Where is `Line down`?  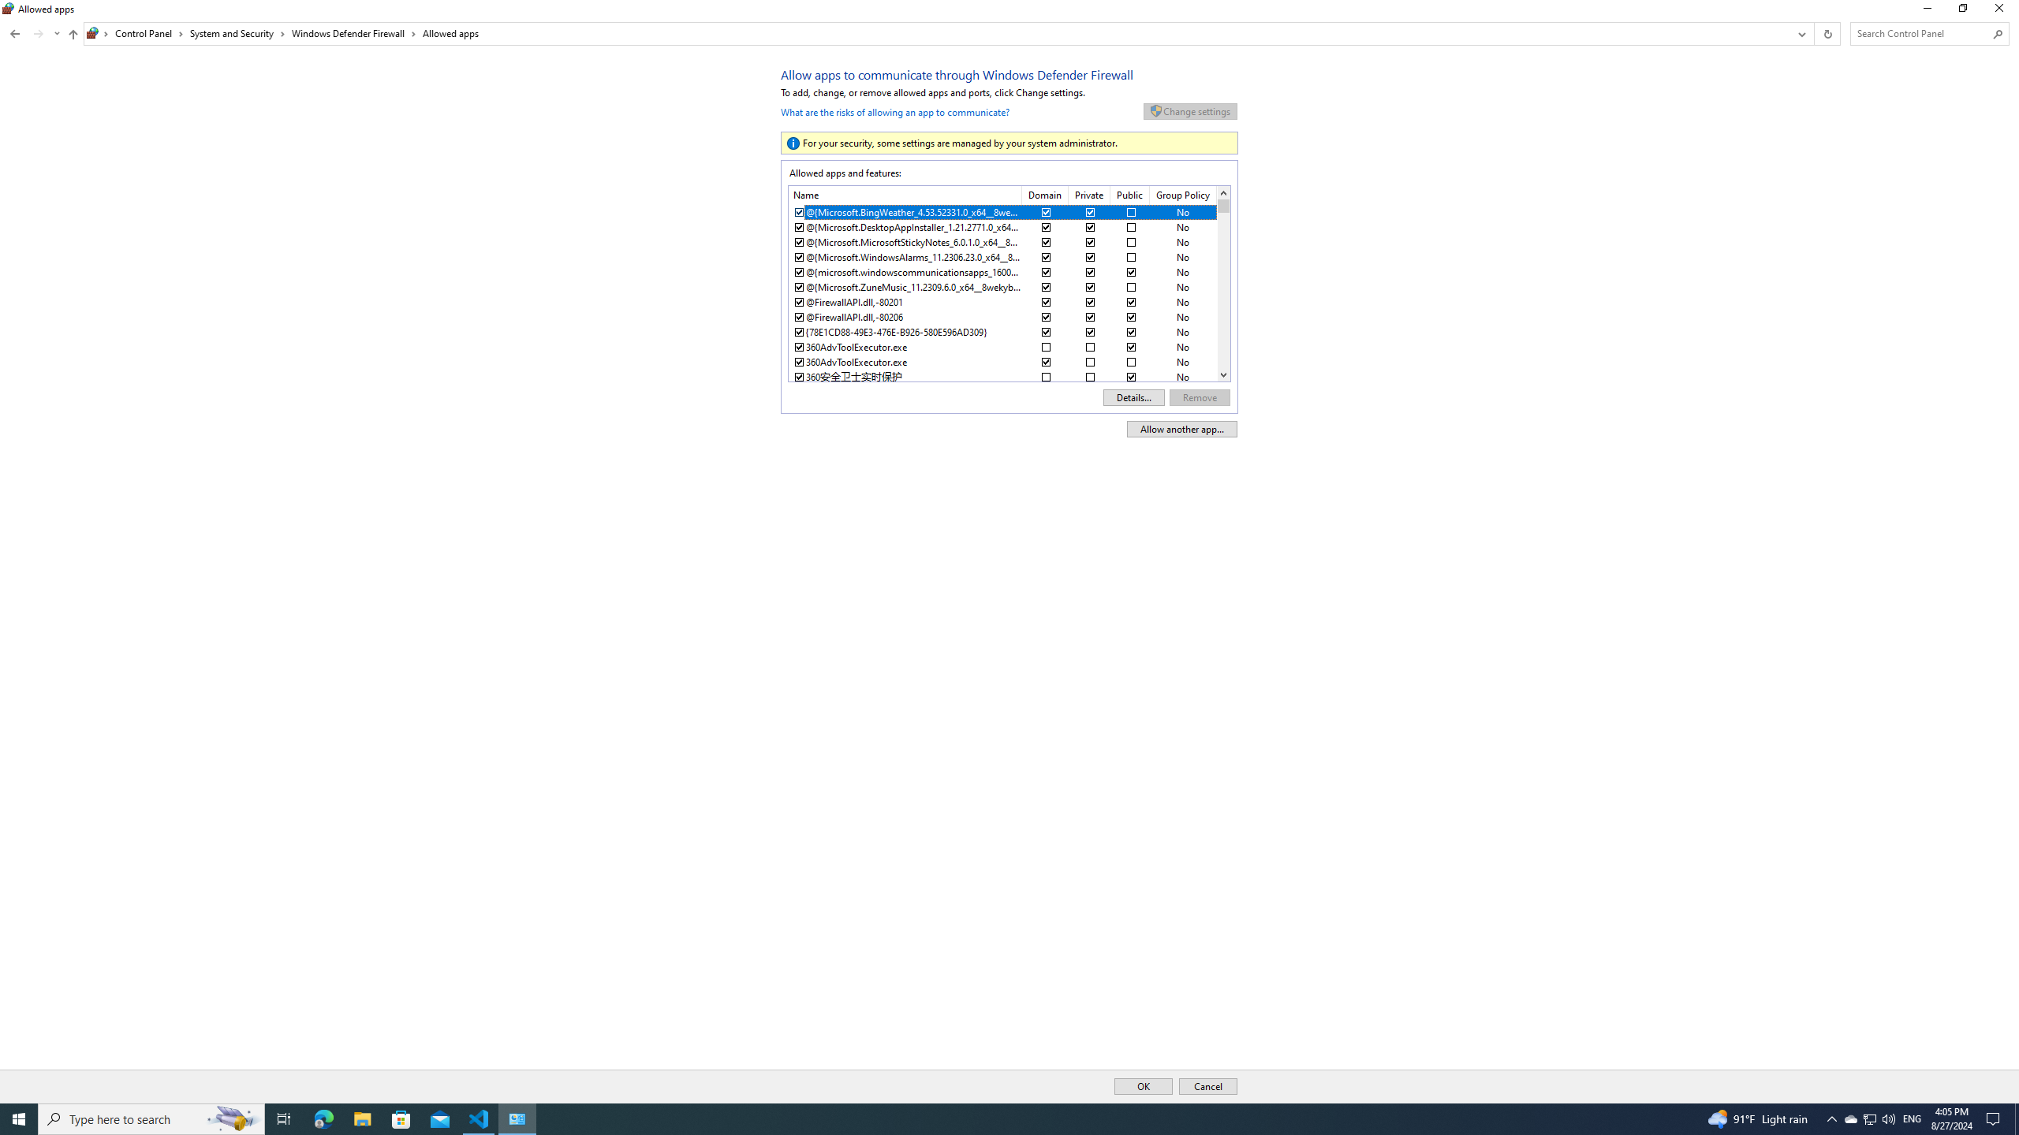 Line down is located at coordinates (38, 33).